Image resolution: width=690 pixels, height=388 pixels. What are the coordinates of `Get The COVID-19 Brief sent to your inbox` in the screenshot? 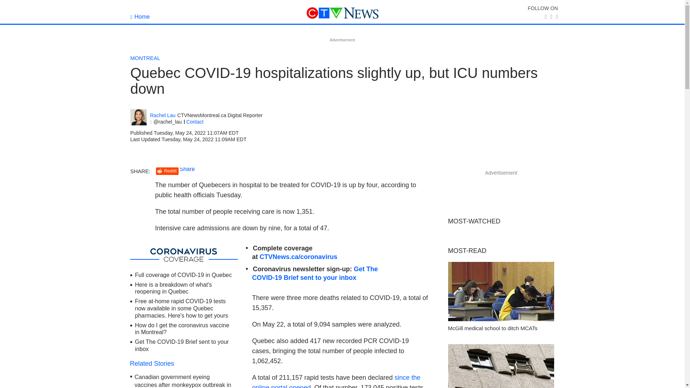 It's located at (315, 273).